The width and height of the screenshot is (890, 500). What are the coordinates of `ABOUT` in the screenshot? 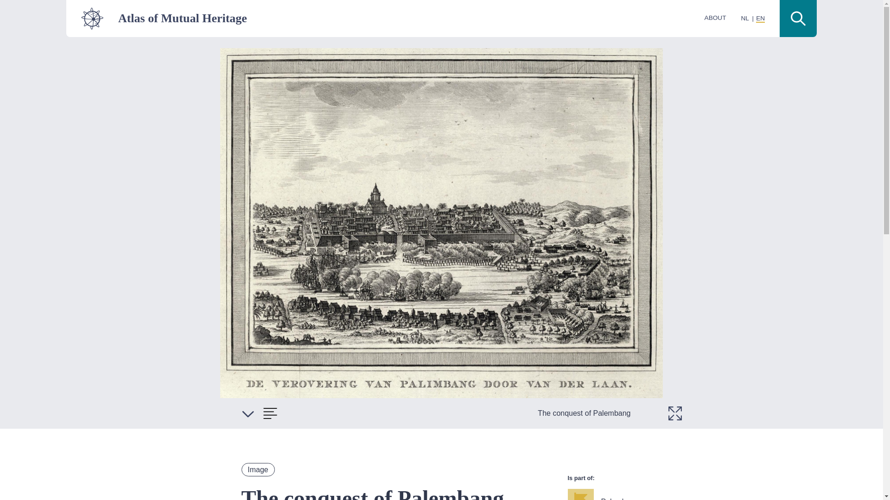 It's located at (715, 18).